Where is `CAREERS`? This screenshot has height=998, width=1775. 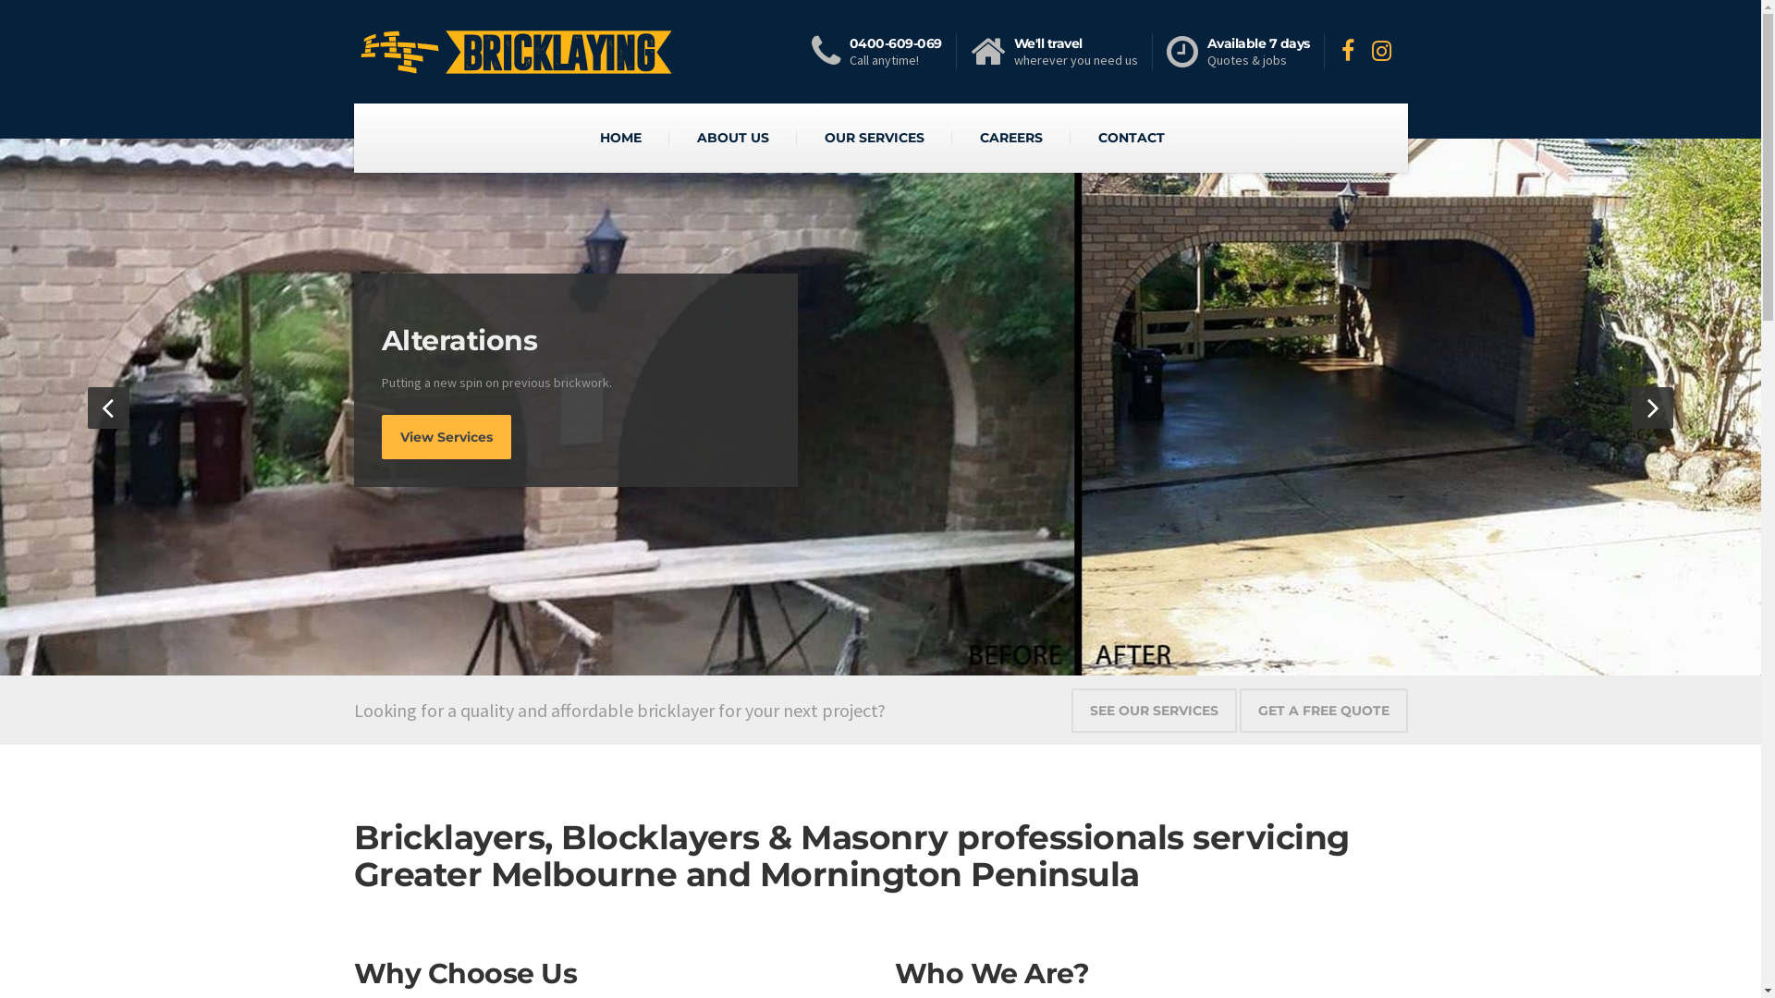 CAREERS is located at coordinates (1011, 138).